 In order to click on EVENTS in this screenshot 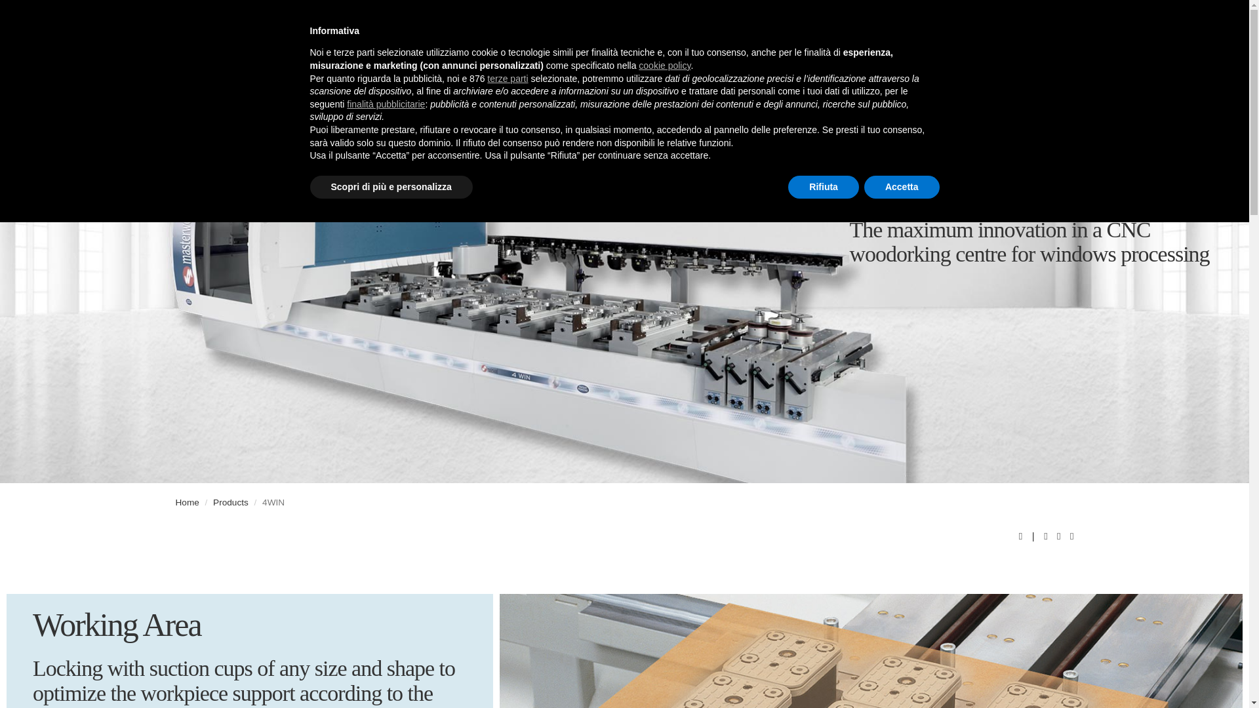, I will do `click(847, 45)`.